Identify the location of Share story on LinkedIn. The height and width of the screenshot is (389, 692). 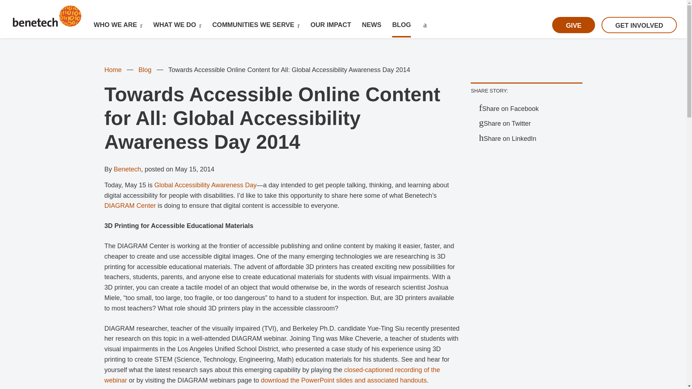
(507, 138).